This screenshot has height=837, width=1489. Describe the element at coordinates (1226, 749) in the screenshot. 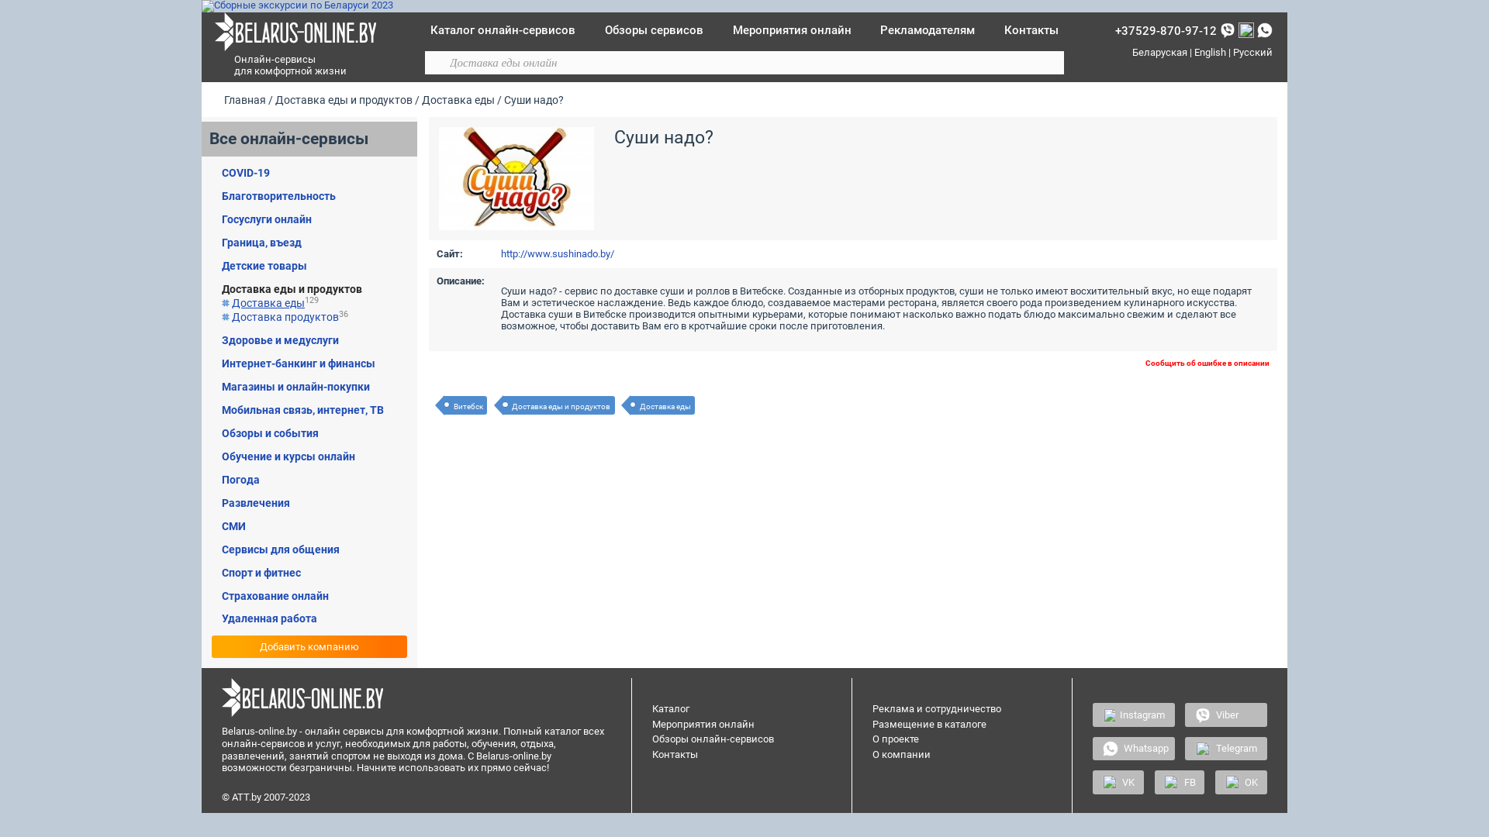

I see `Telegram` at that location.